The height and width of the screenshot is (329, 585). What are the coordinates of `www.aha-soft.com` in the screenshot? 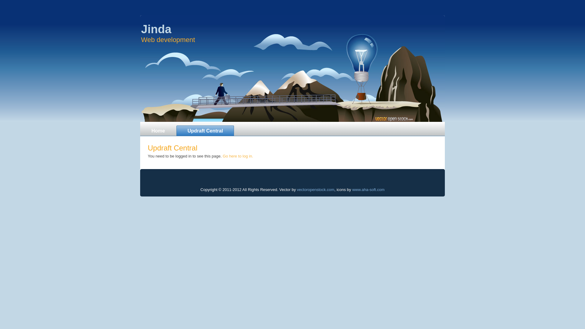 It's located at (368, 189).